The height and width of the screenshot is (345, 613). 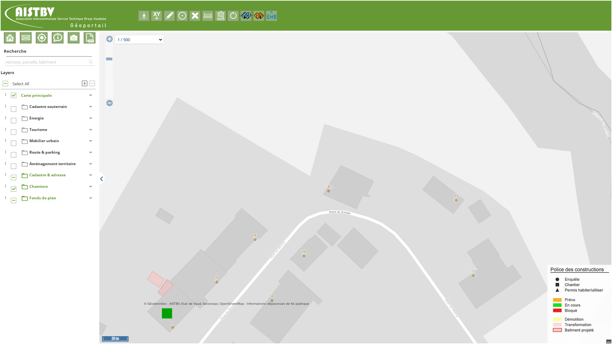 I want to click on Create circles, so click(x=182, y=16).